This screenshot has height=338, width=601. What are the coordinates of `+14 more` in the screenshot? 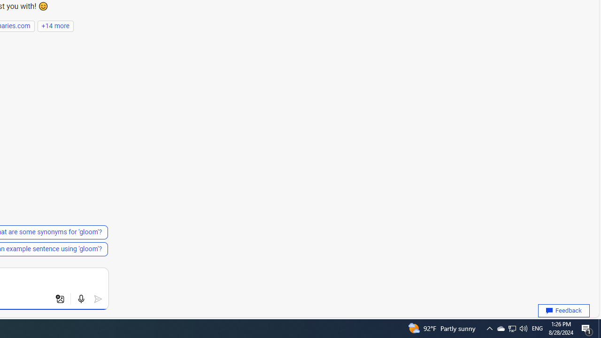 It's located at (55, 26).